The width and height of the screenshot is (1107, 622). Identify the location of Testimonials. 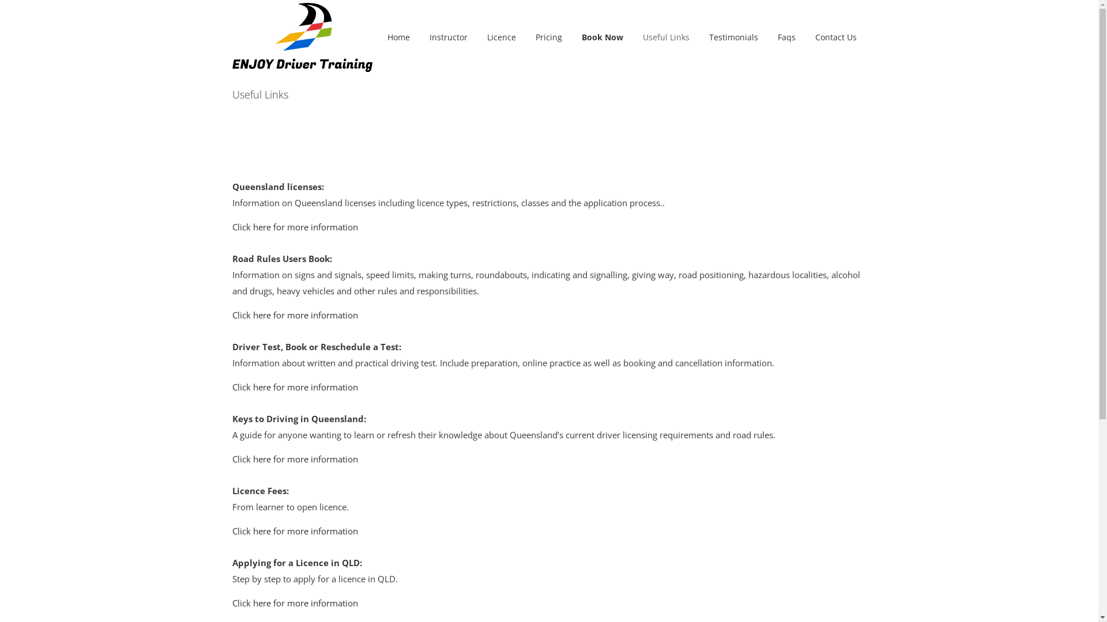
(733, 37).